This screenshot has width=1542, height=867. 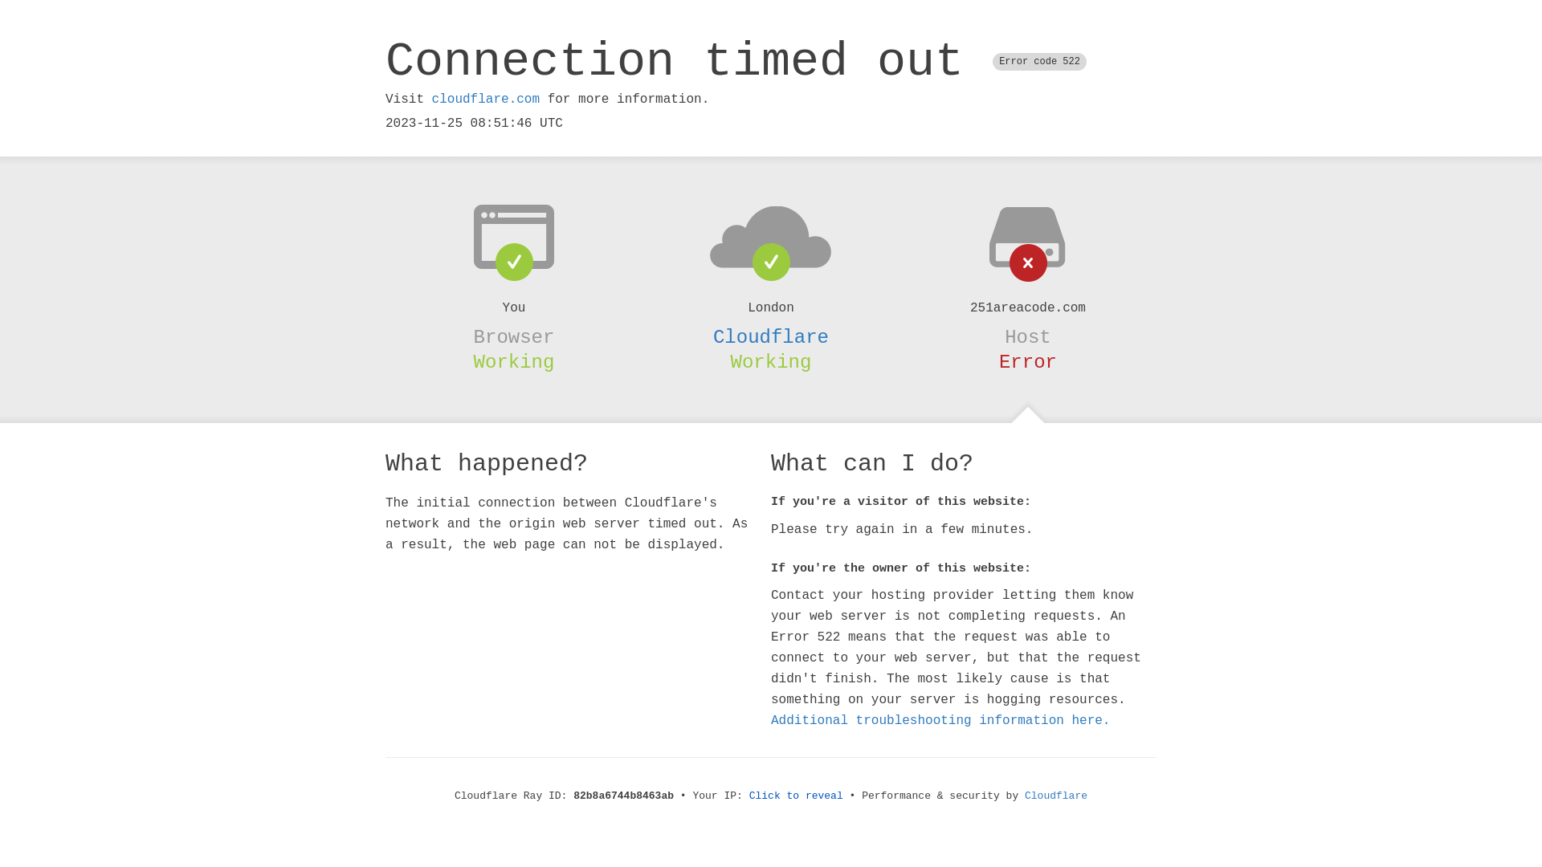 I want to click on cloudflare.com, so click(x=486, y=100).